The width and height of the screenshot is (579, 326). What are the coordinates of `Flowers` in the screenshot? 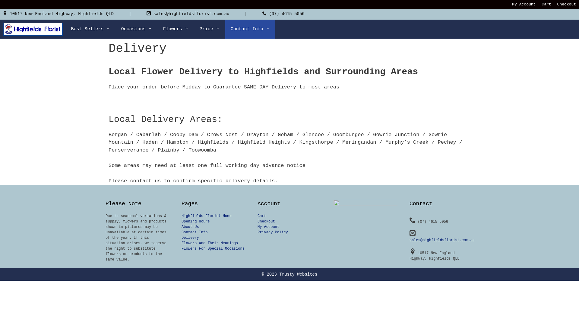 It's located at (176, 29).